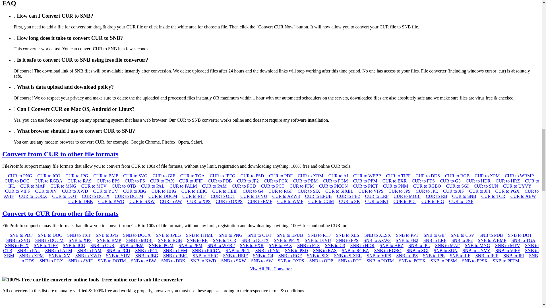  What do you see at coordinates (135, 176) in the screenshot?
I see `CUR to SVG` at bounding box center [135, 176].